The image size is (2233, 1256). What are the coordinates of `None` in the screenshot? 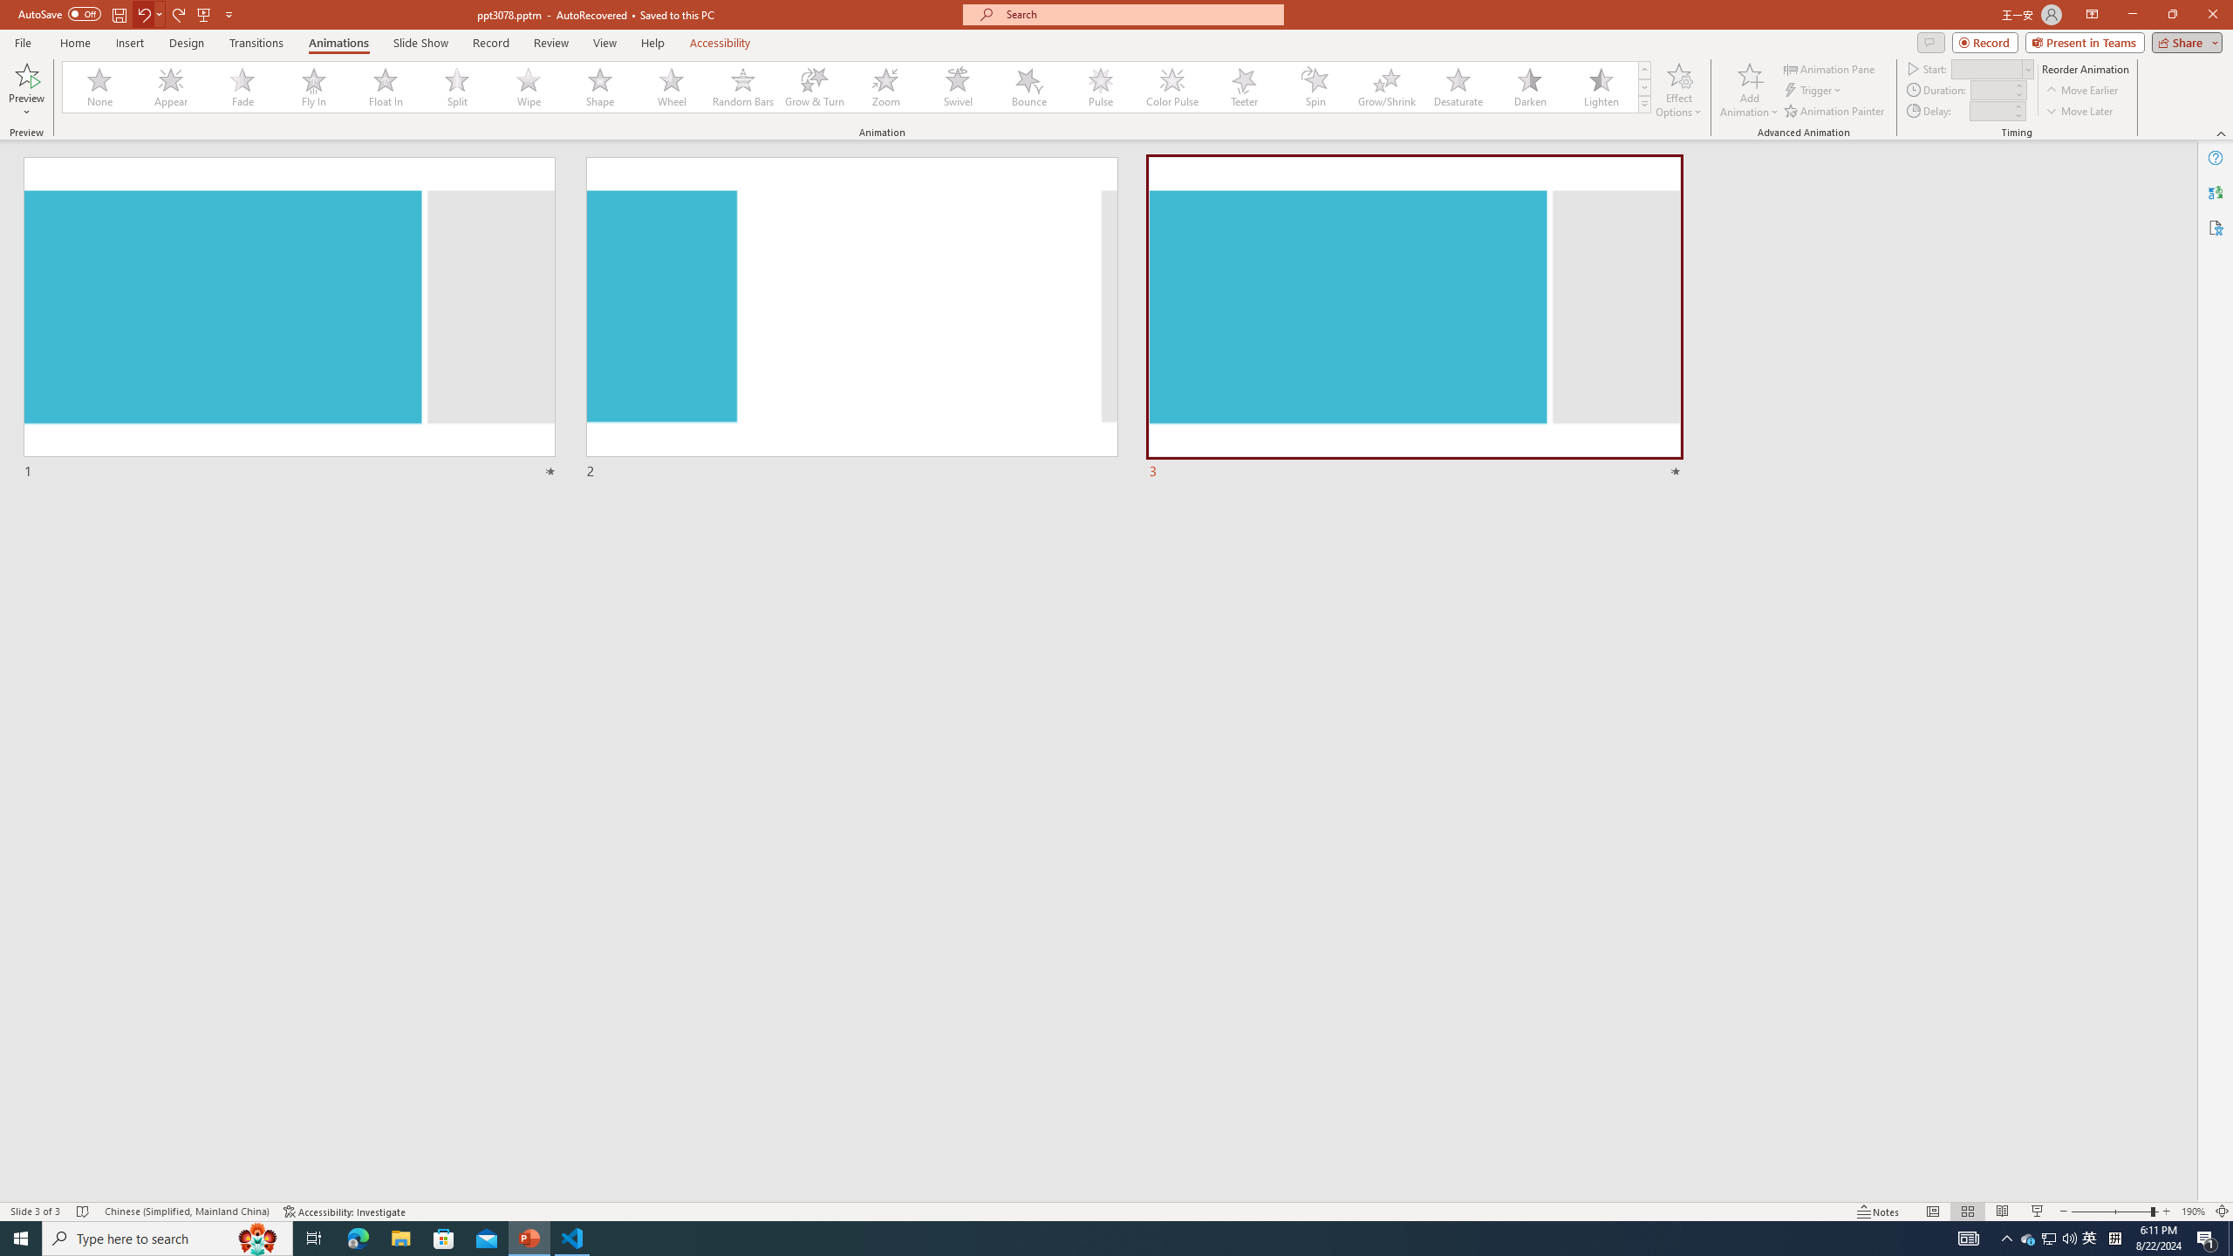 It's located at (100, 87).